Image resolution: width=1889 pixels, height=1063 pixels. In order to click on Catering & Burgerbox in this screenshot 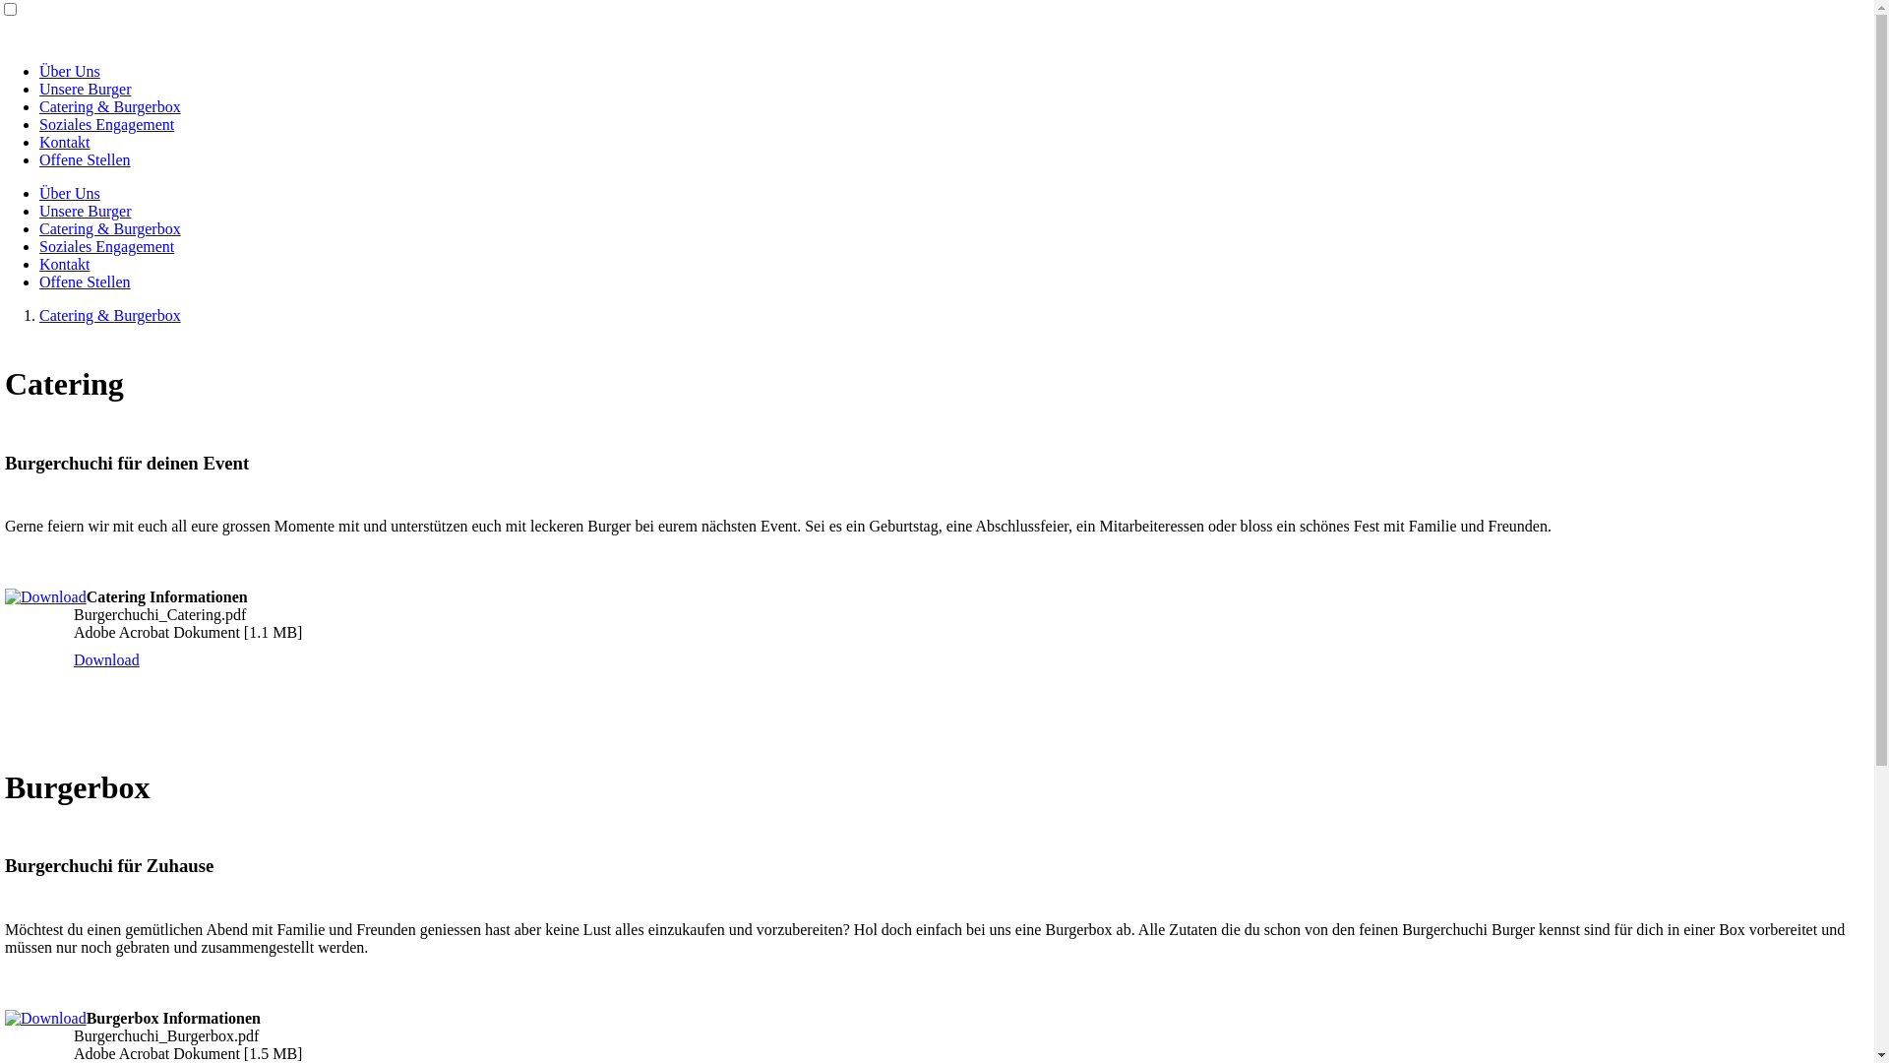, I will do `click(110, 106)`.